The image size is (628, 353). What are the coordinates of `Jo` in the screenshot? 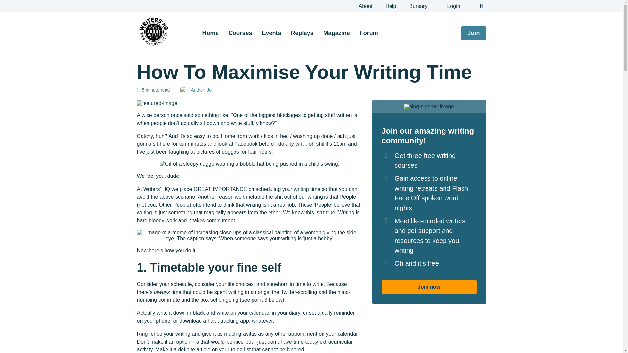 It's located at (209, 90).